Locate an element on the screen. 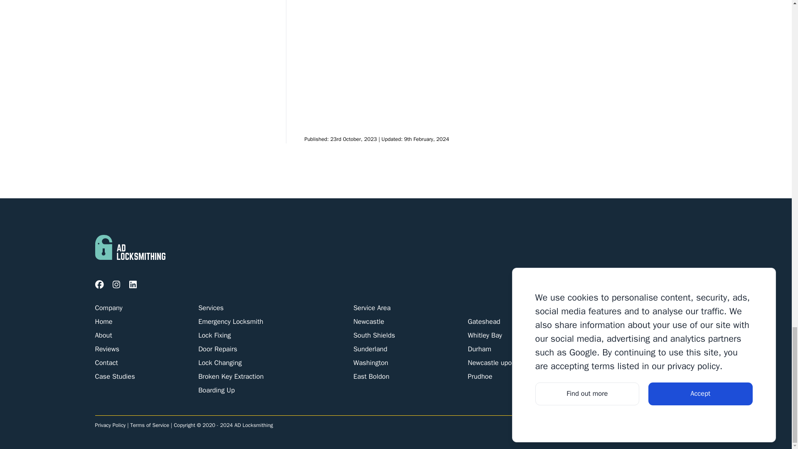  Case Studies is located at coordinates (115, 376).